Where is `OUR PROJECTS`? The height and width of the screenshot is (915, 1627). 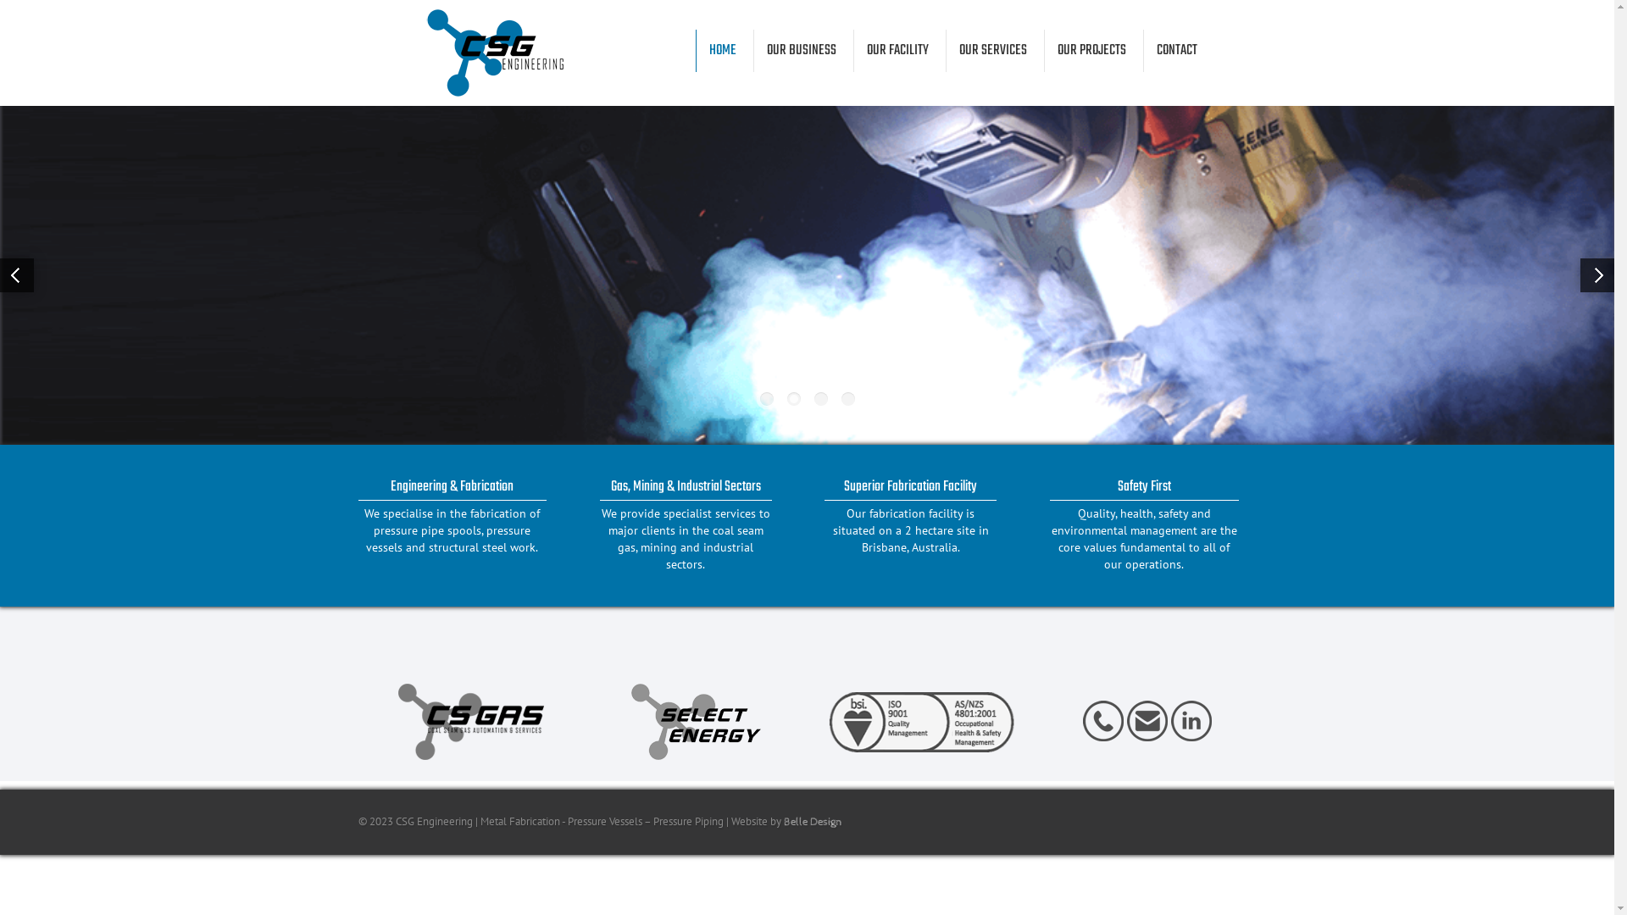 OUR PROJECTS is located at coordinates (1091, 51).